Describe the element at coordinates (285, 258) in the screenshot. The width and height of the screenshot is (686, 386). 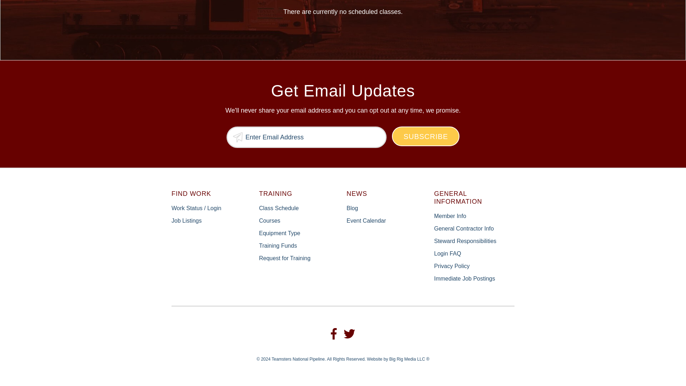
I see `Request for Training` at that location.